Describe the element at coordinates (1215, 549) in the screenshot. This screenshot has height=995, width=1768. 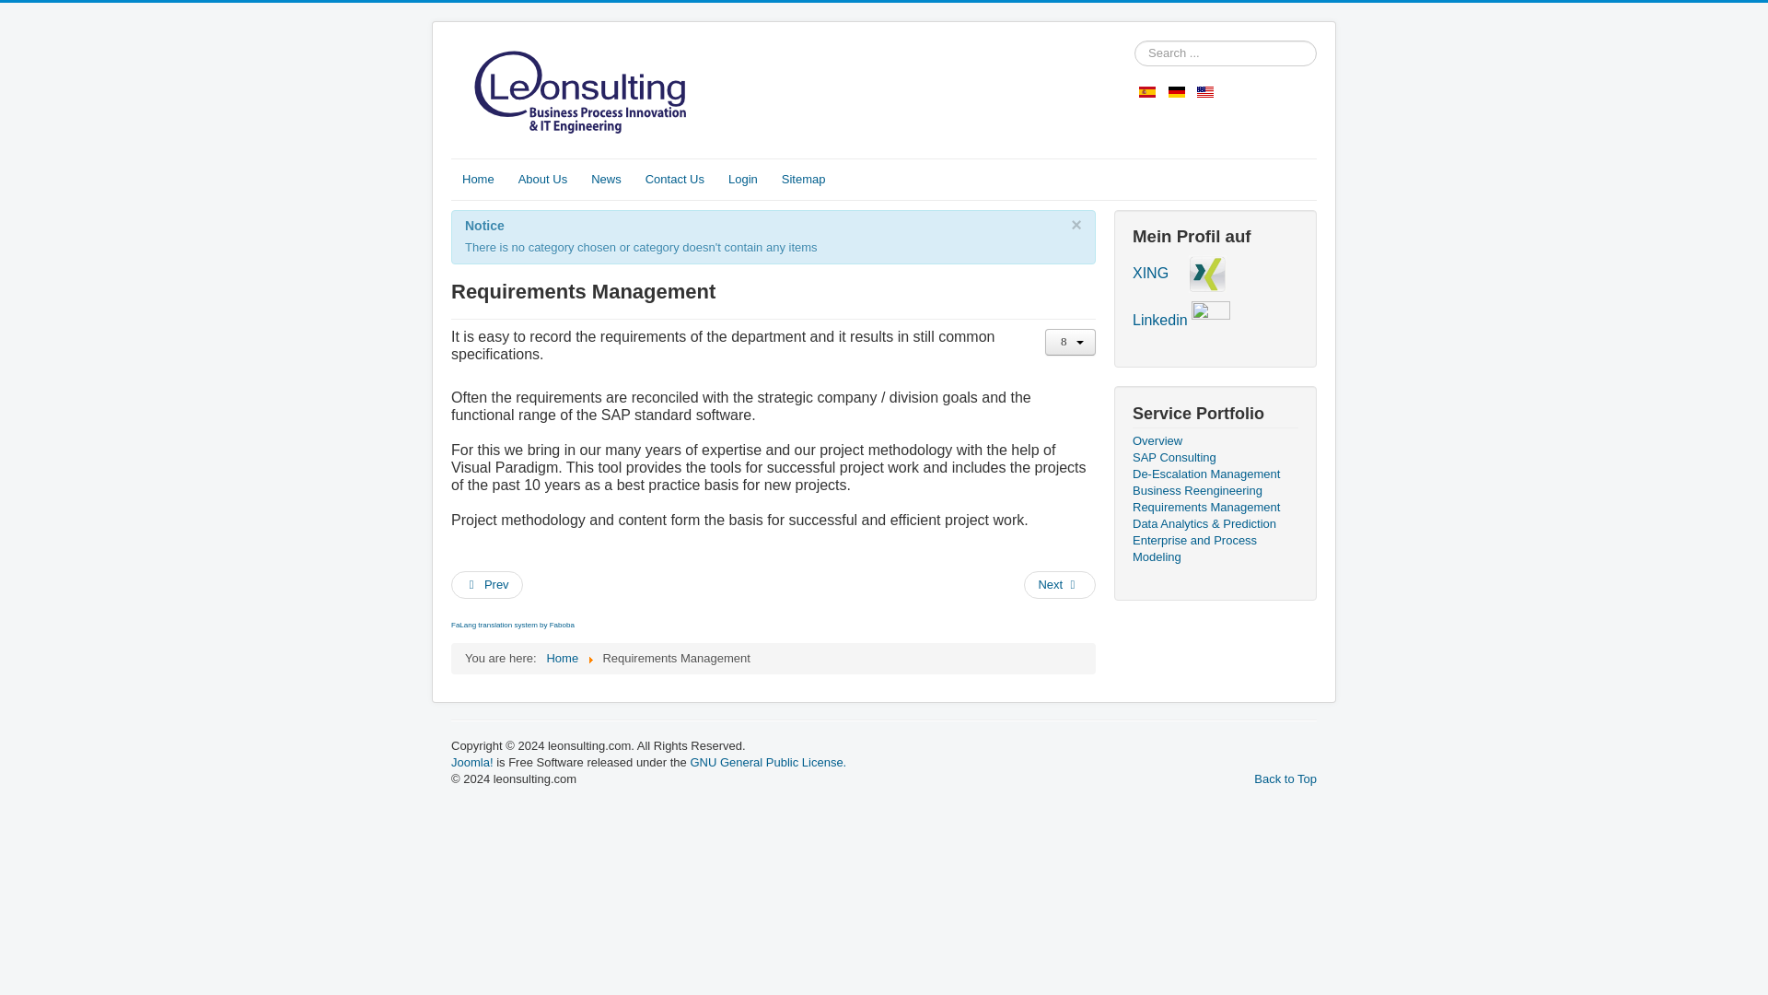
I see `Enterprise and Process Modeling` at that location.